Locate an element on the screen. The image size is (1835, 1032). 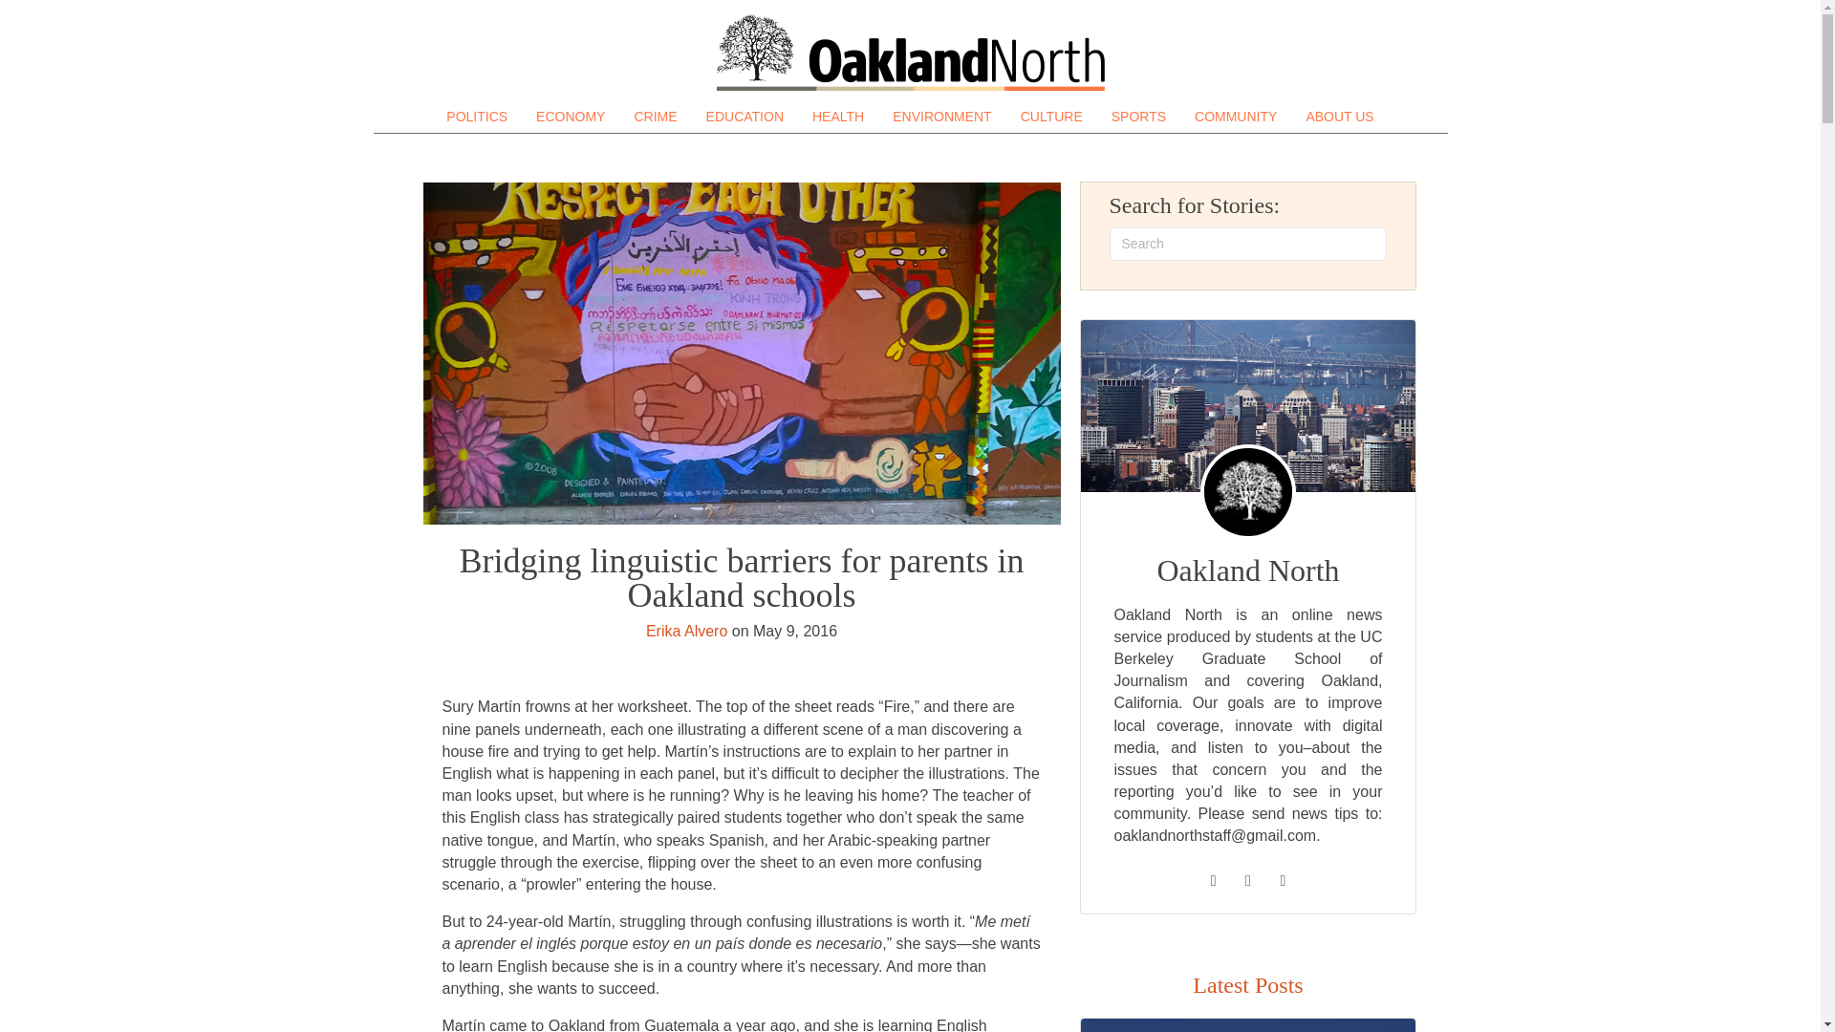
ABOUT US is located at coordinates (1339, 117).